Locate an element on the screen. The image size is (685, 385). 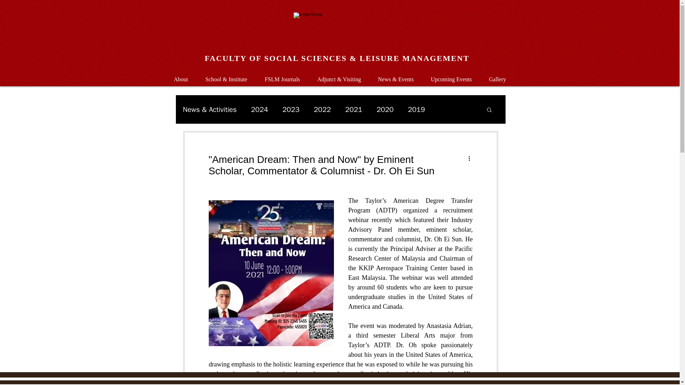
Upcoming Events is located at coordinates (452, 76).